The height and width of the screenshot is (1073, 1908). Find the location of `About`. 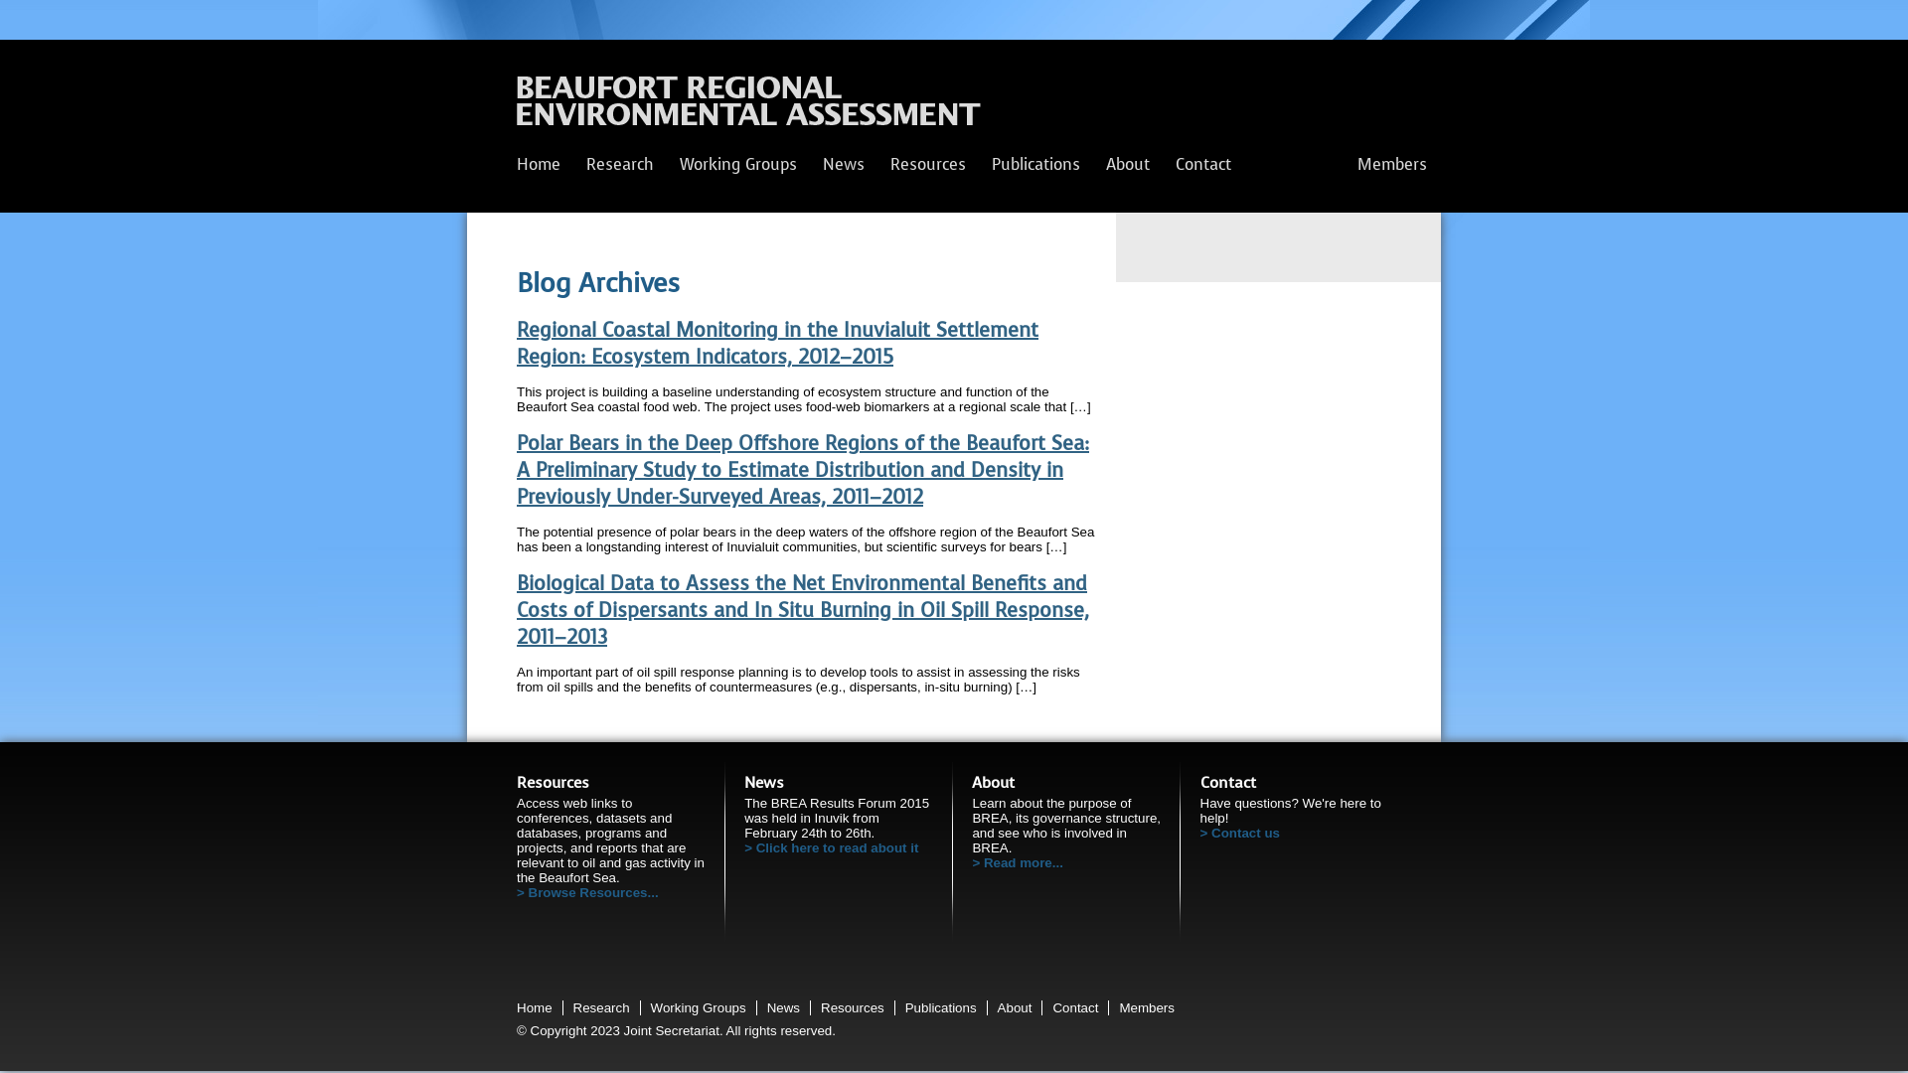

About is located at coordinates (1128, 165).